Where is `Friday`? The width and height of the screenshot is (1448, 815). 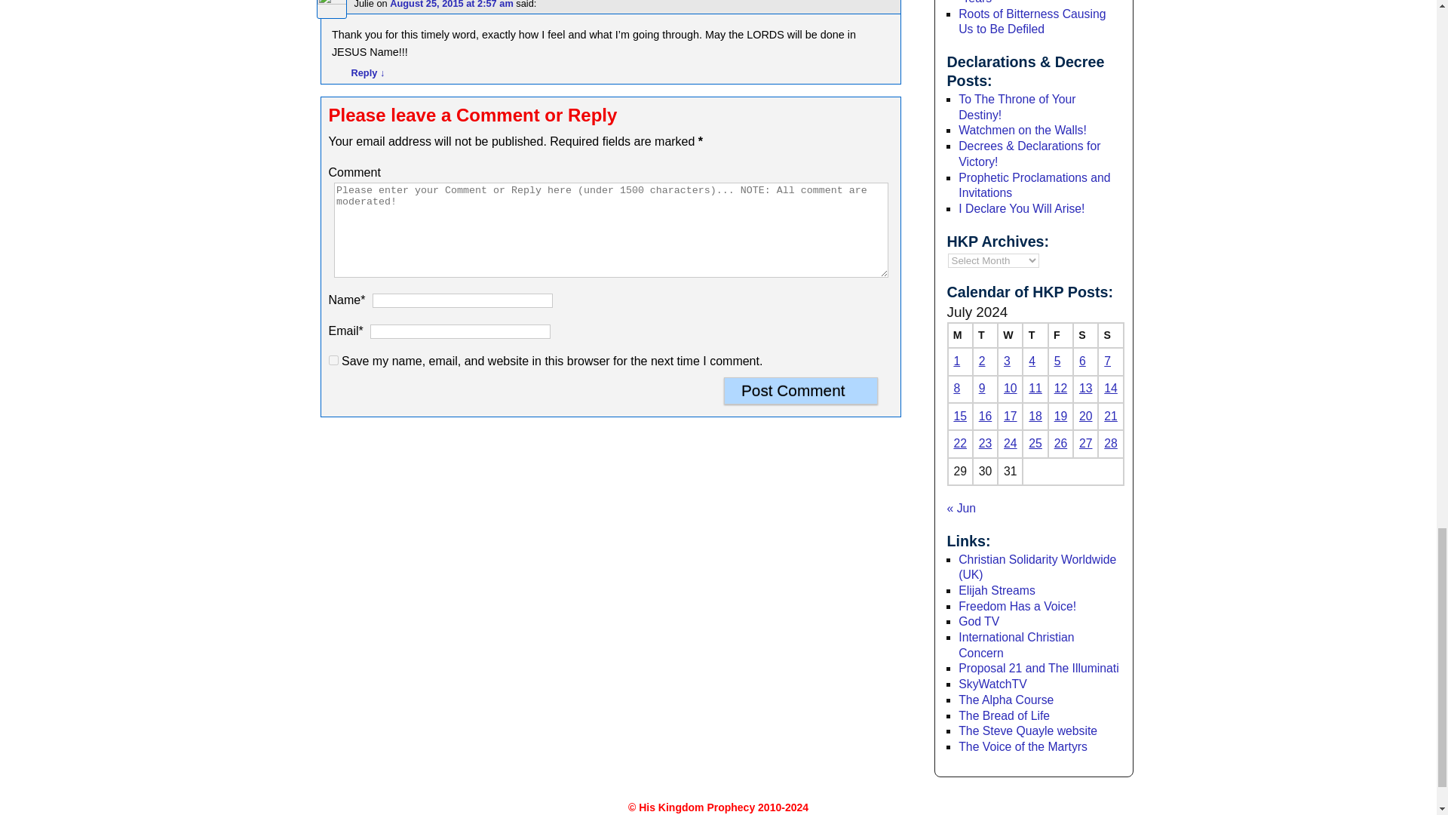 Friday is located at coordinates (1060, 335).